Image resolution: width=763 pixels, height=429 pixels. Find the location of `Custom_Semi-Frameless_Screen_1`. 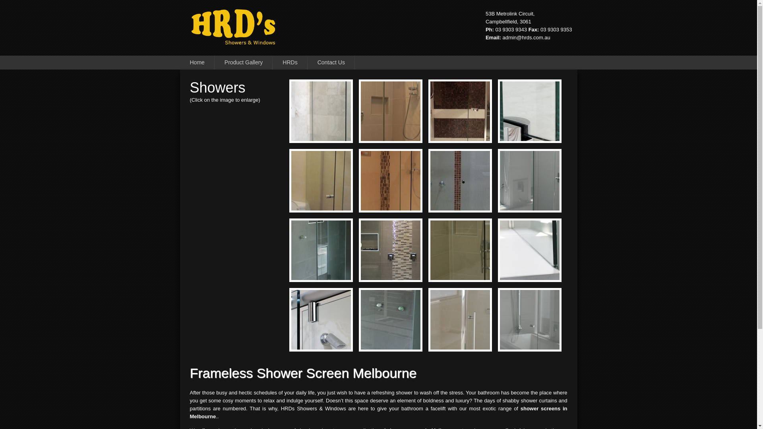

Custom_Semi-Frameless_Screen_1 is located at coordinates (331, 201).